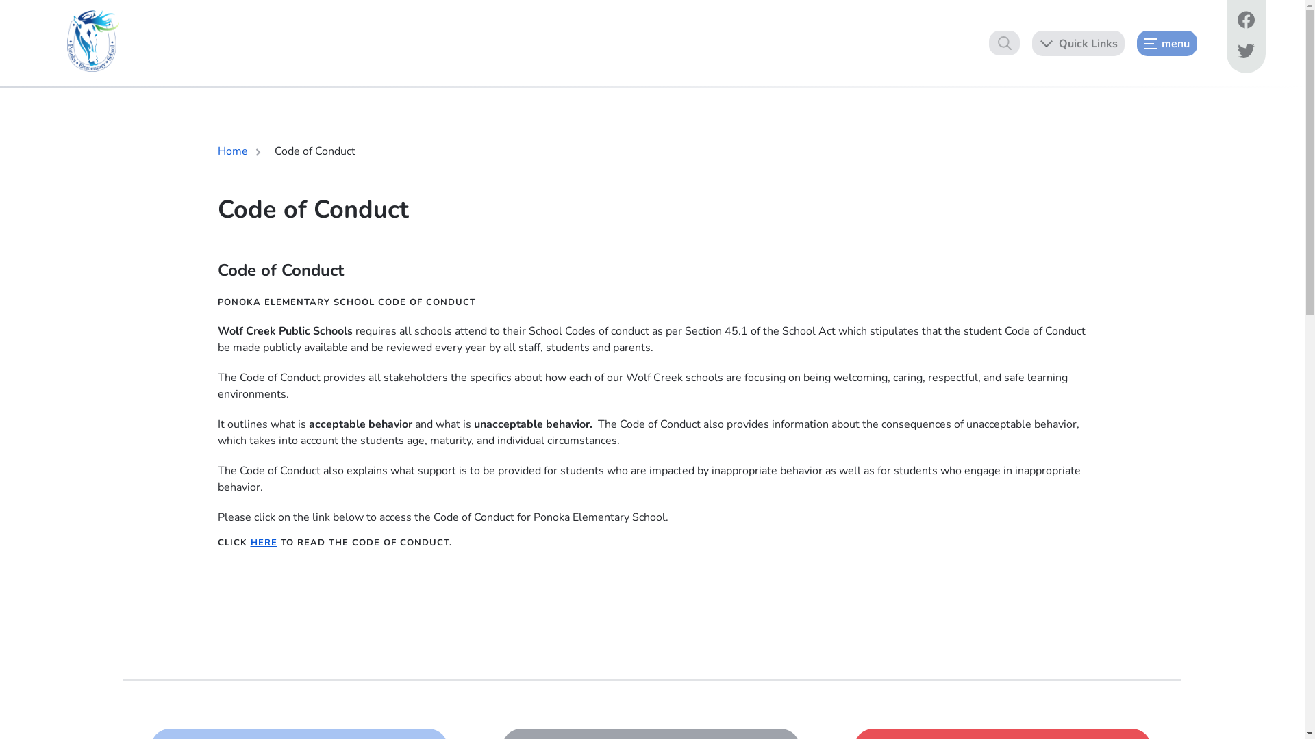 This screenshot has height=739, width=1315. I want to click on Quick Links, so click(1078, 42).